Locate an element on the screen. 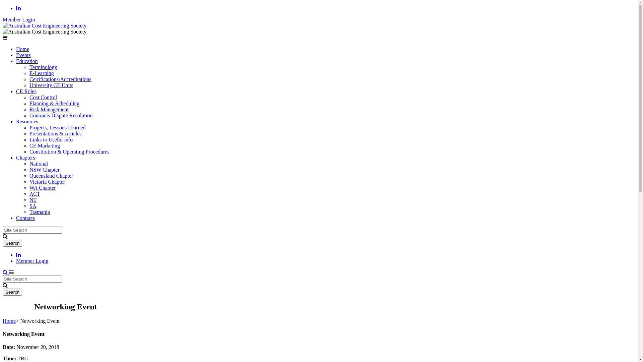 This screenshot has height=362, width=643. Cost Control is located at coordinates (43, 97).